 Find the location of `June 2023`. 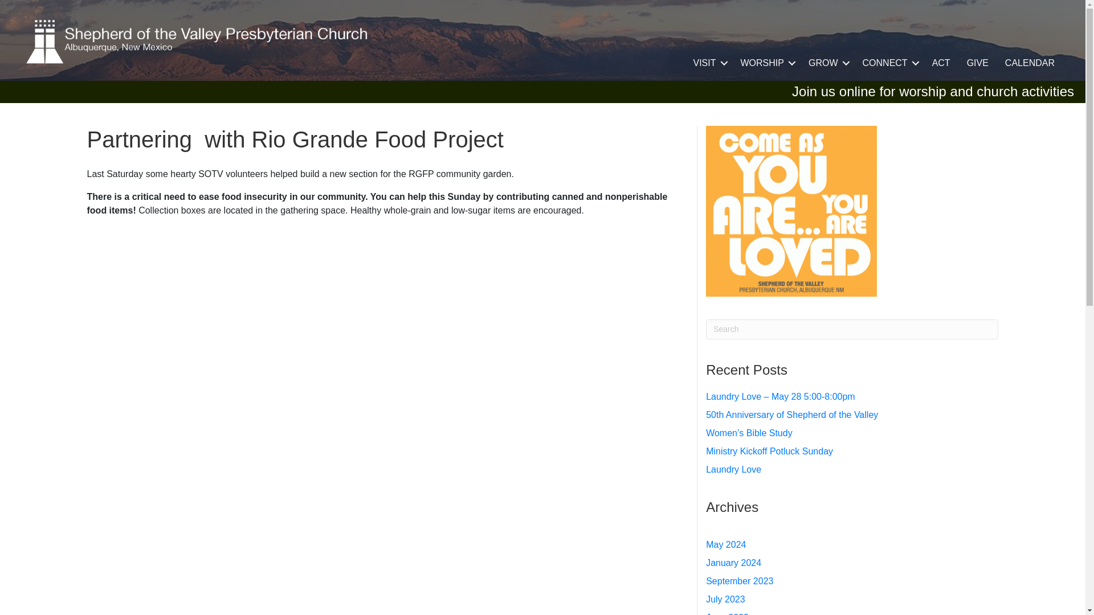

June 2023 is located at coordinates (727, 614).